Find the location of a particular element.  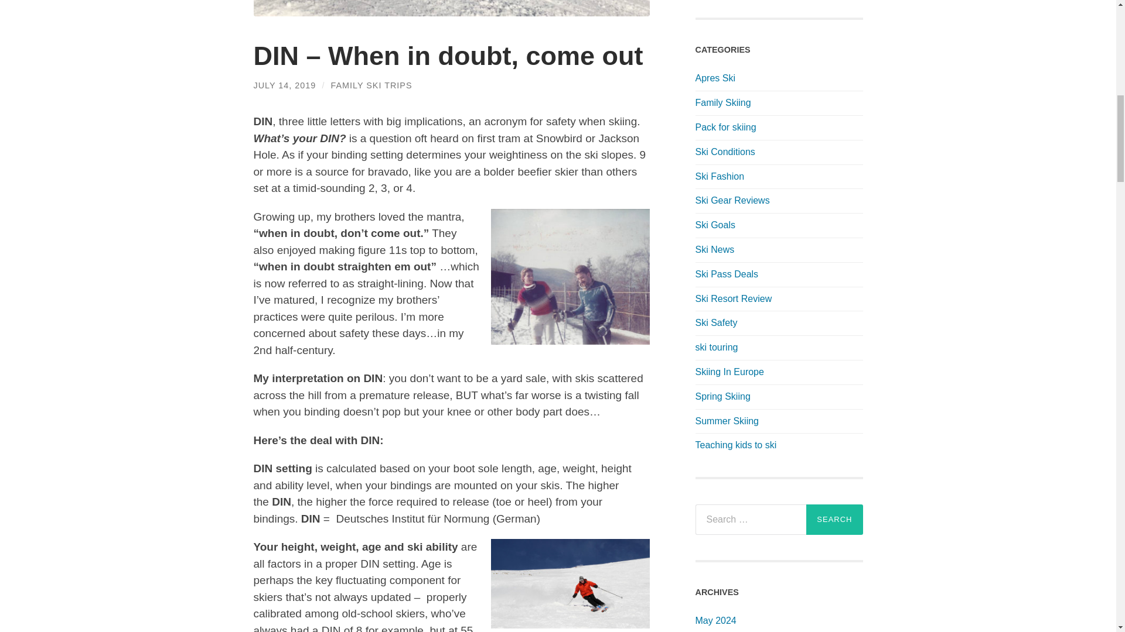

Search is located at coordinates (834, 519).